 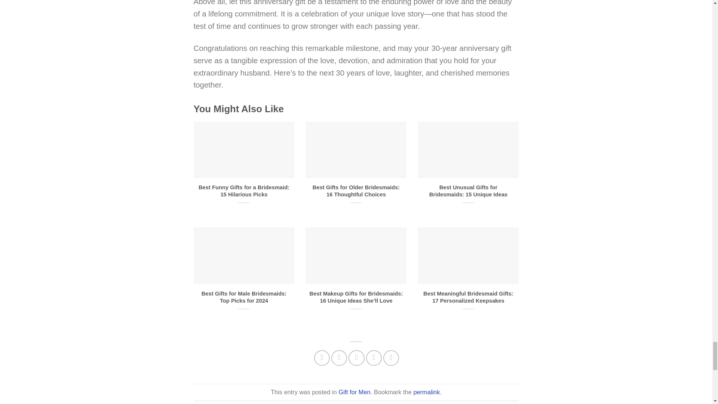 What do you see at coordinates (356, 358) in the screenshot?
I see `Email to a Friend` at bounding box center [356, 358].